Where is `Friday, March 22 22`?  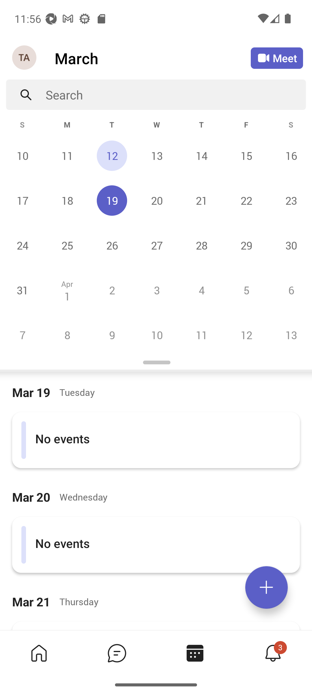
Friday, March 22 22 is located at coordinates (246, 200).